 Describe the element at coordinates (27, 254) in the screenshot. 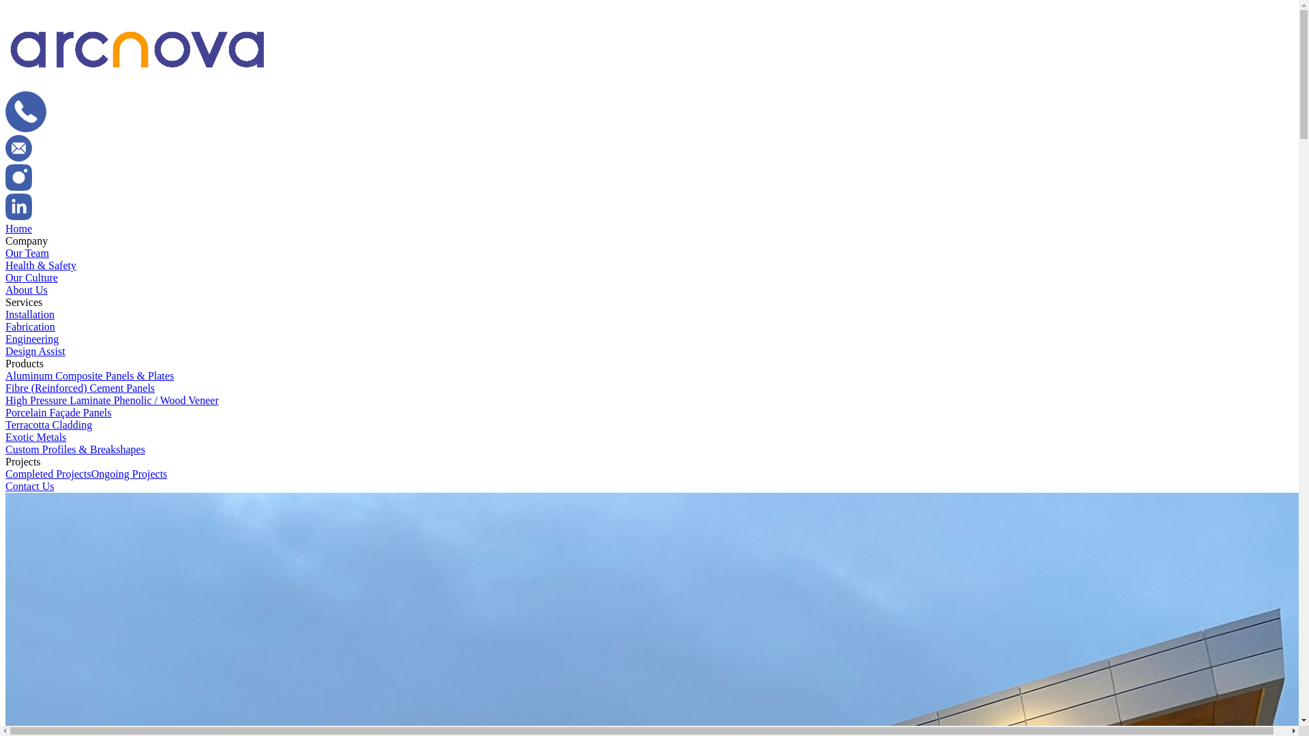

I see `Our Team` at that location.